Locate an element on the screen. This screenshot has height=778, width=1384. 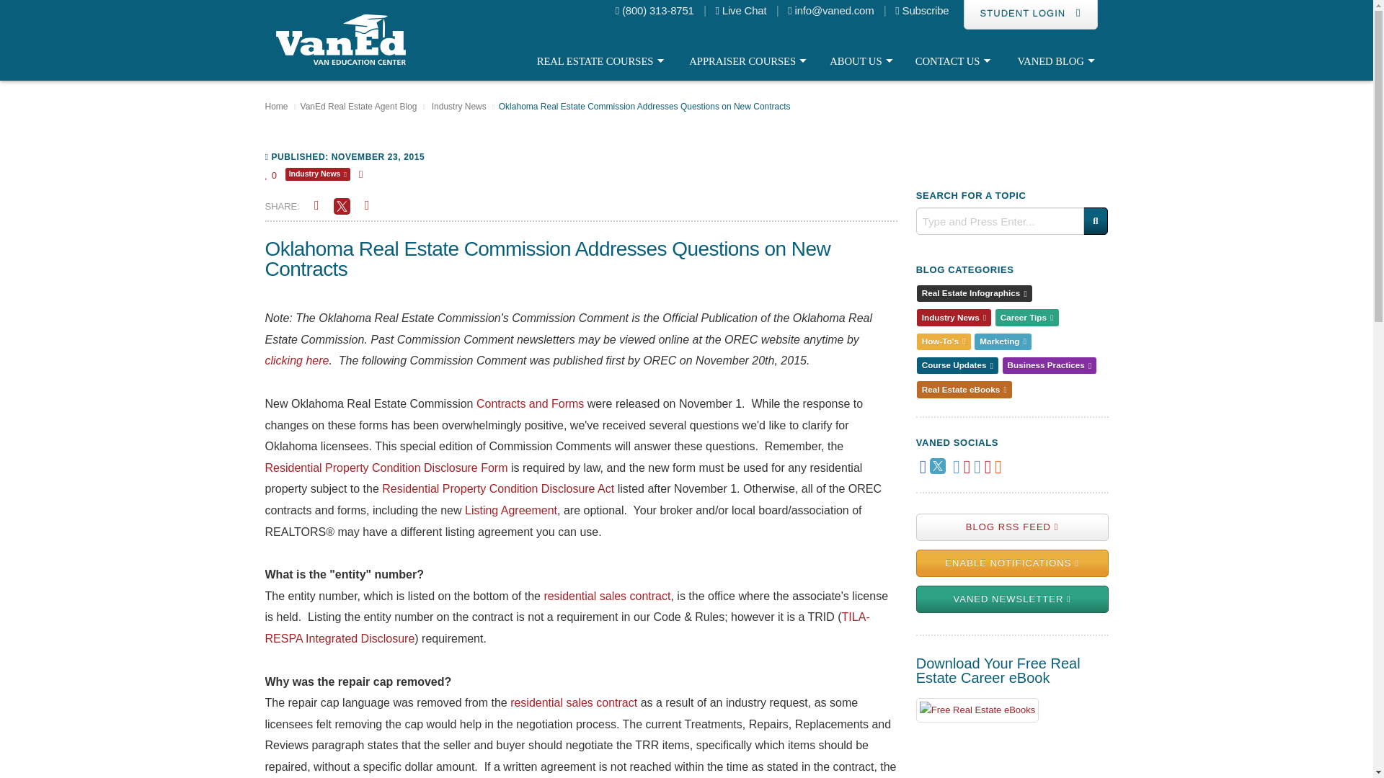
CONTACT US is located at coordinates (954, 61).